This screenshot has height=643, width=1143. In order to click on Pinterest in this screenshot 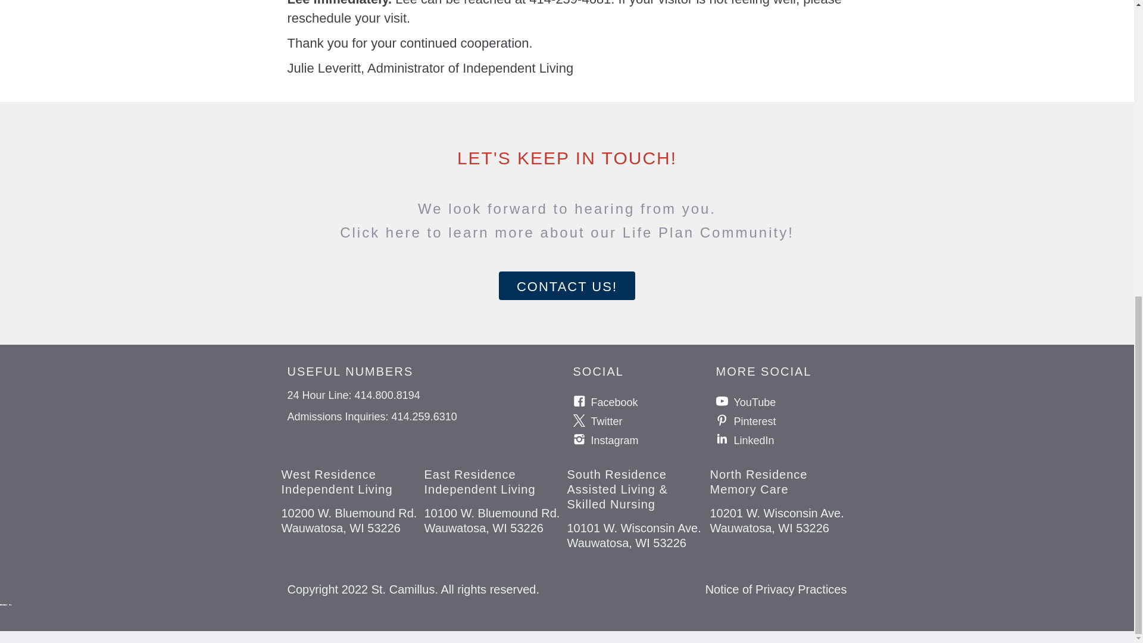, I will do `click(790, 420)`.